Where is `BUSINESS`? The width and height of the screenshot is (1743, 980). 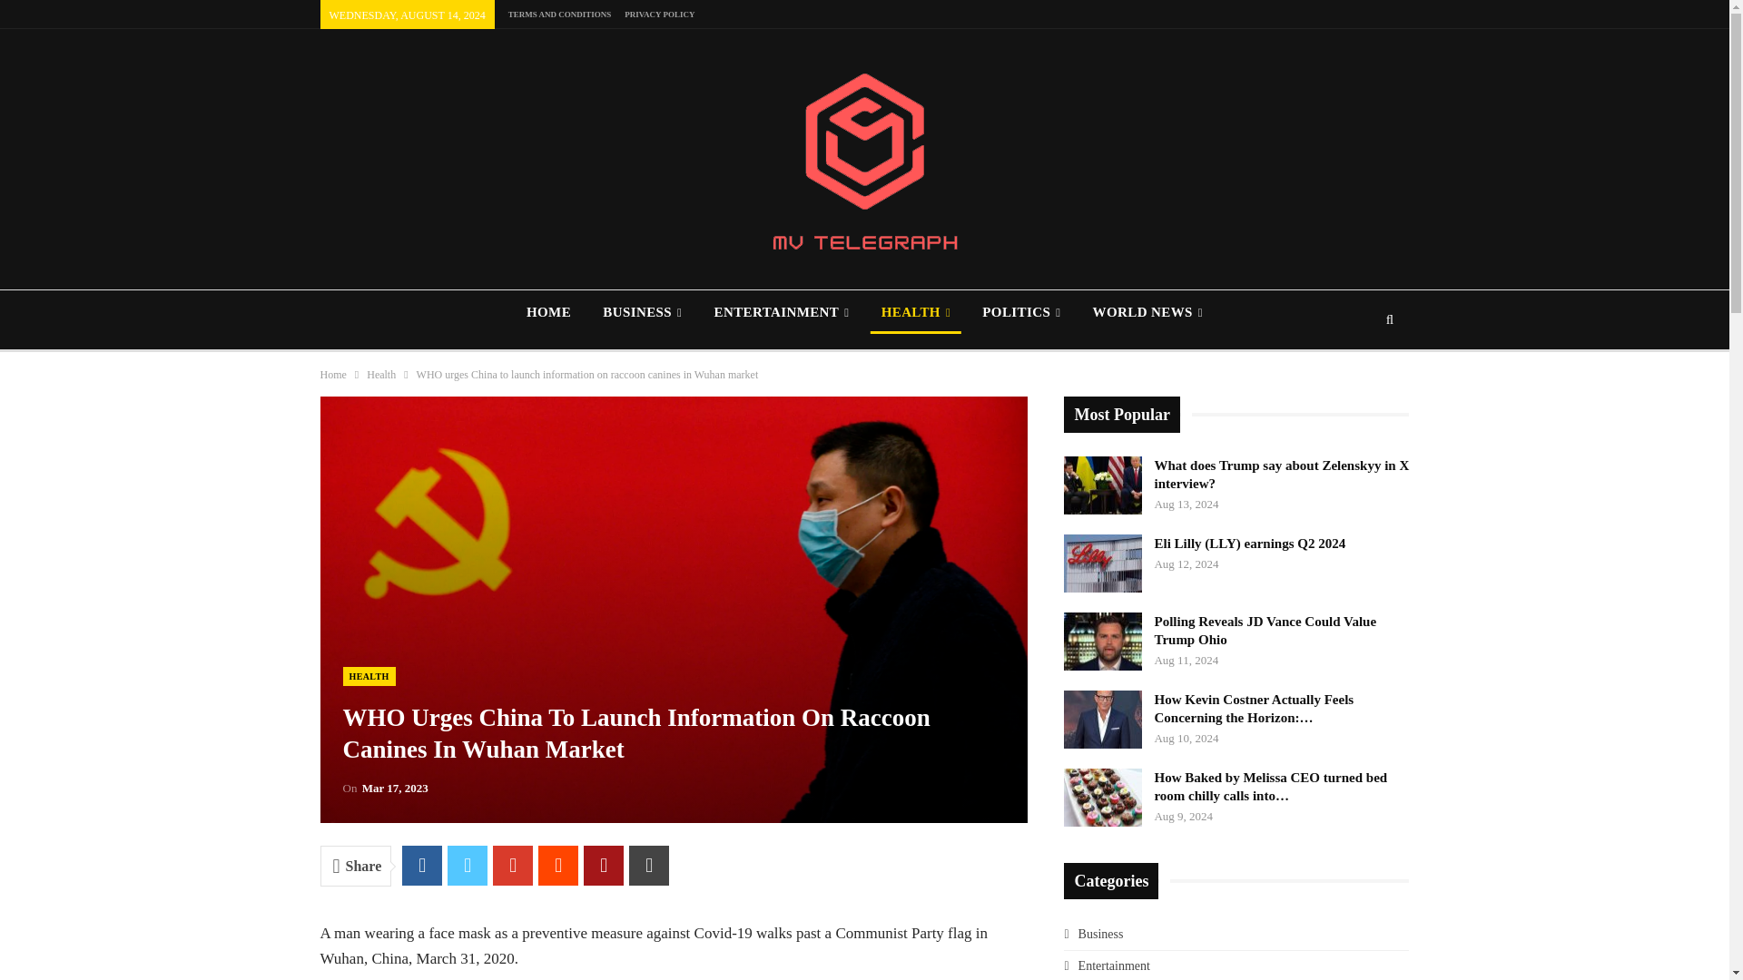 BUSINESS is located at coordinates (642, 312).